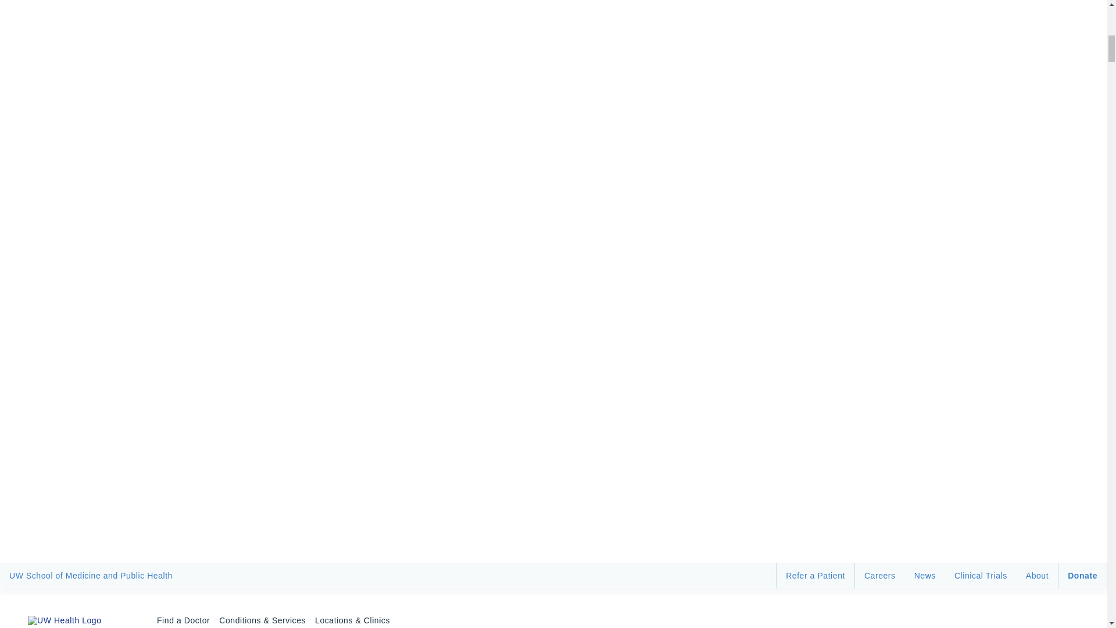 The width and height of the screenshot is (1116, 628). What do you see at coordinates (1037, 575) in the screenshot?
I see `About` at bounding box center [1037, 575].